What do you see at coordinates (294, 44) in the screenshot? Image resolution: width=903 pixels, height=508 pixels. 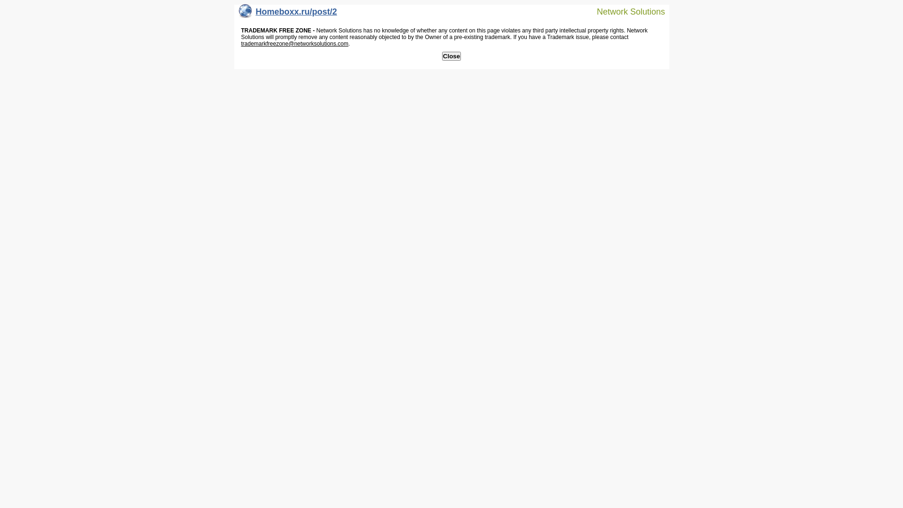 I see `trademarkfreezone@networksolutions.com` at bounding box center [294, 44].